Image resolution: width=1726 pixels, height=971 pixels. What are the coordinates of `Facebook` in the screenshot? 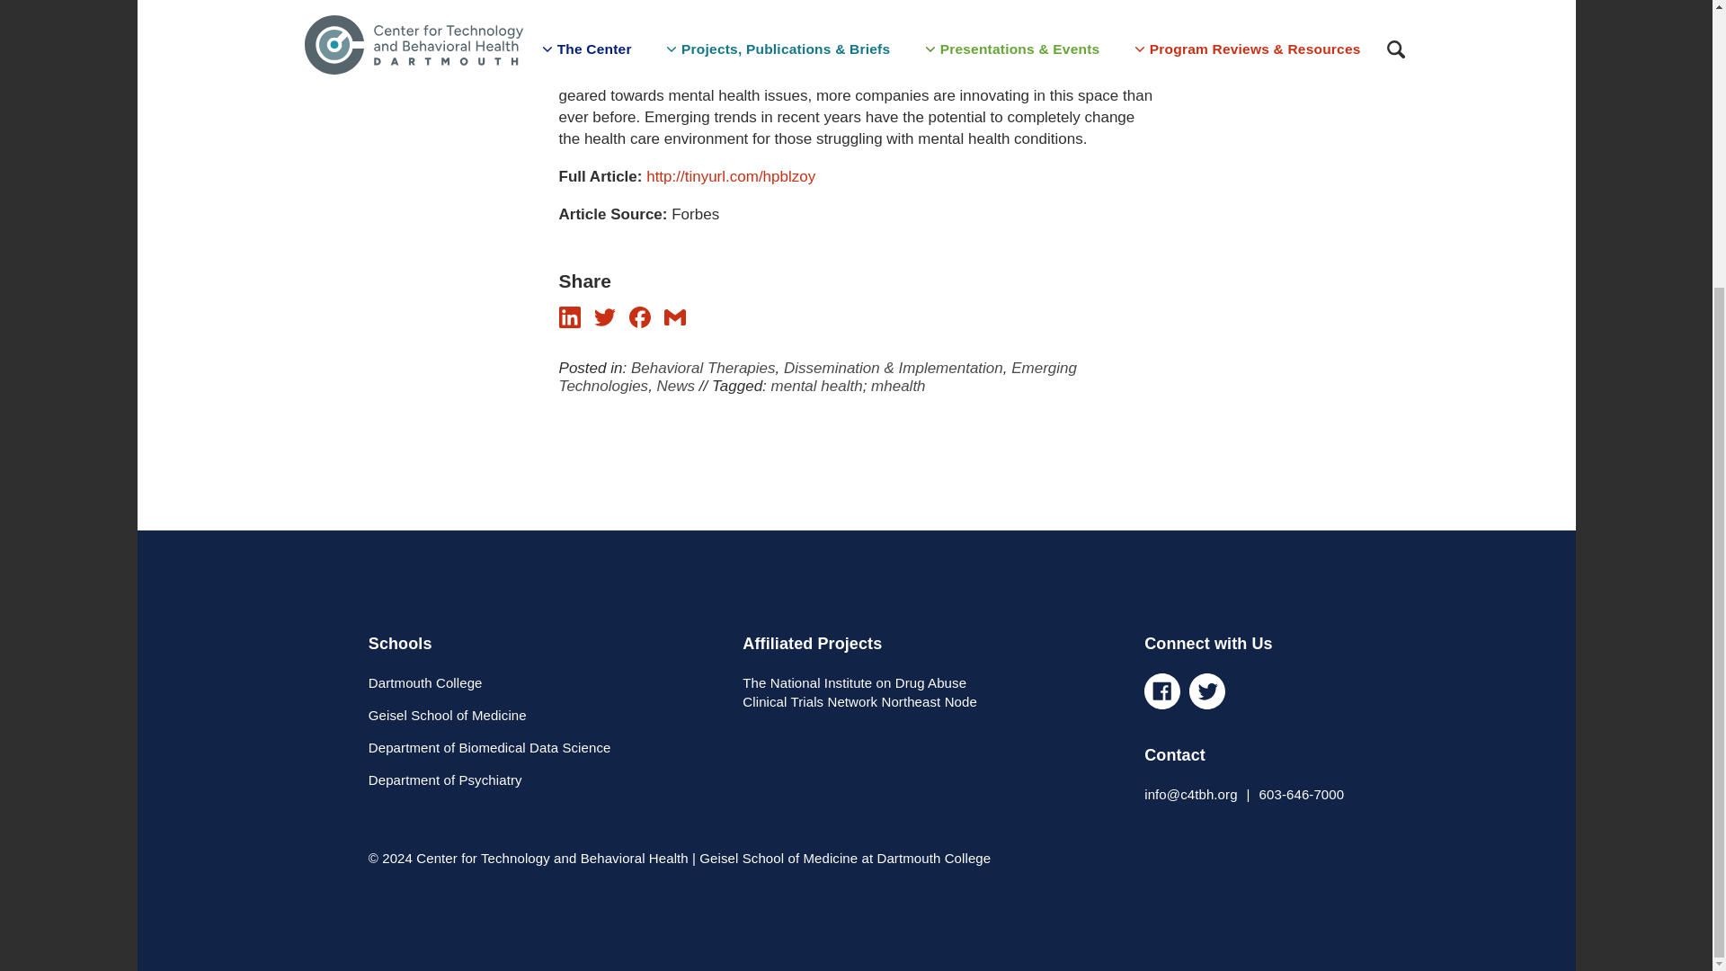 It's located at (640, 317).